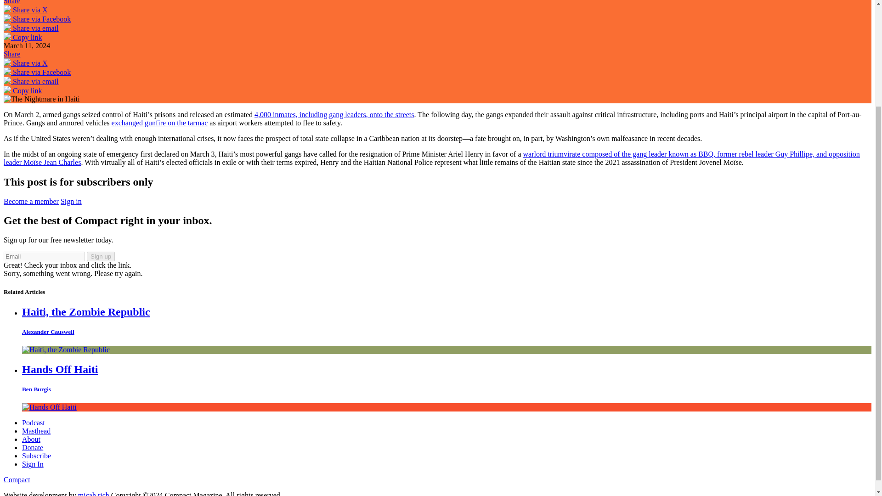  Describe the element at coordinates (31, 28) in the screenshot. I see `Share via email` at that location.